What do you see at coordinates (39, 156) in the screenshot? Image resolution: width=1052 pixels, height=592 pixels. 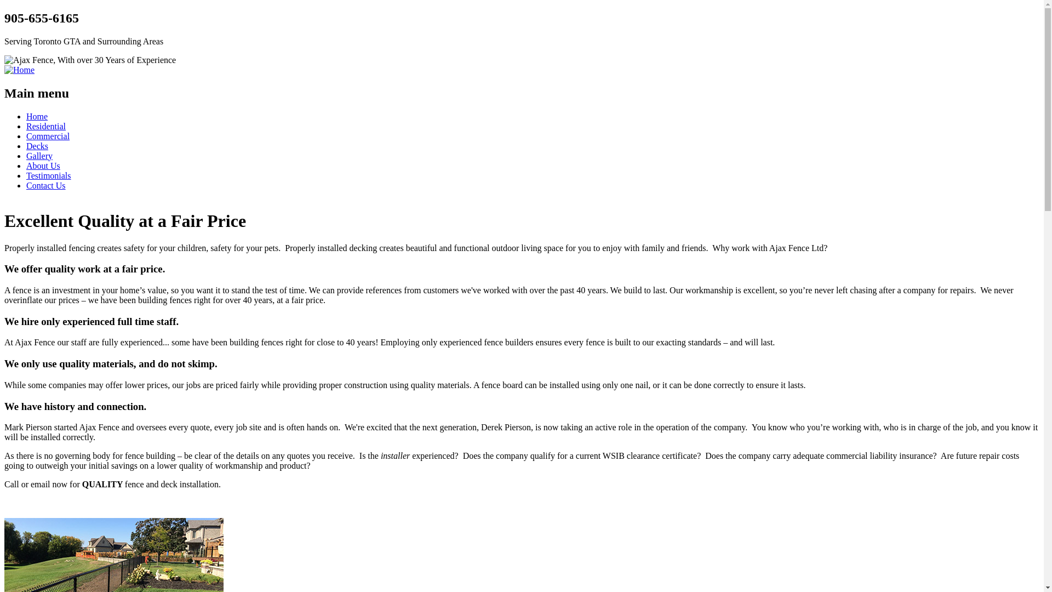 I see `Gallery` at bounding box center [39, 156].